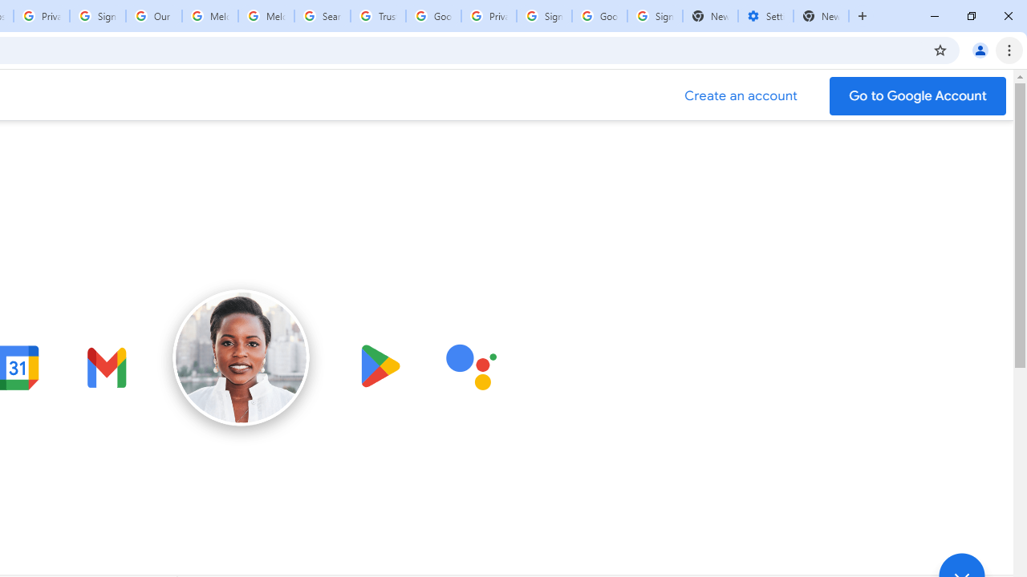  I want to click on Search our Doodle Library Collection - Google Doodles, so click(323, 16).